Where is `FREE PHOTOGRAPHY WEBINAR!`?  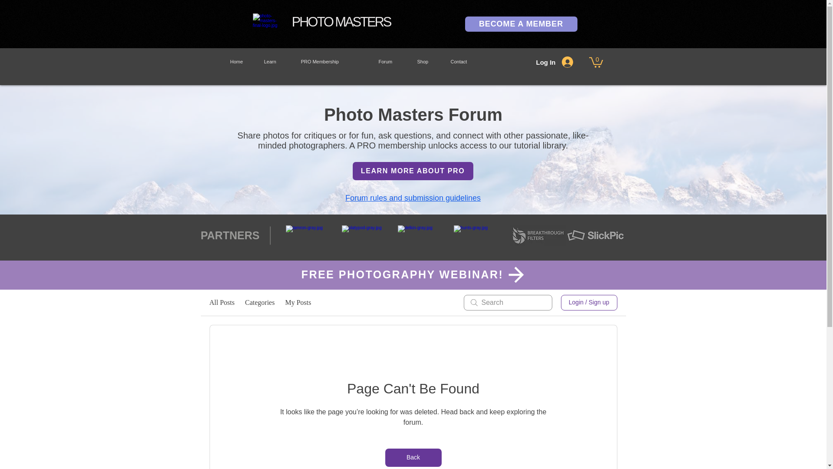
FREE PHOTOGRAPHY WEBINAR! is located at coordinates (413, 274).